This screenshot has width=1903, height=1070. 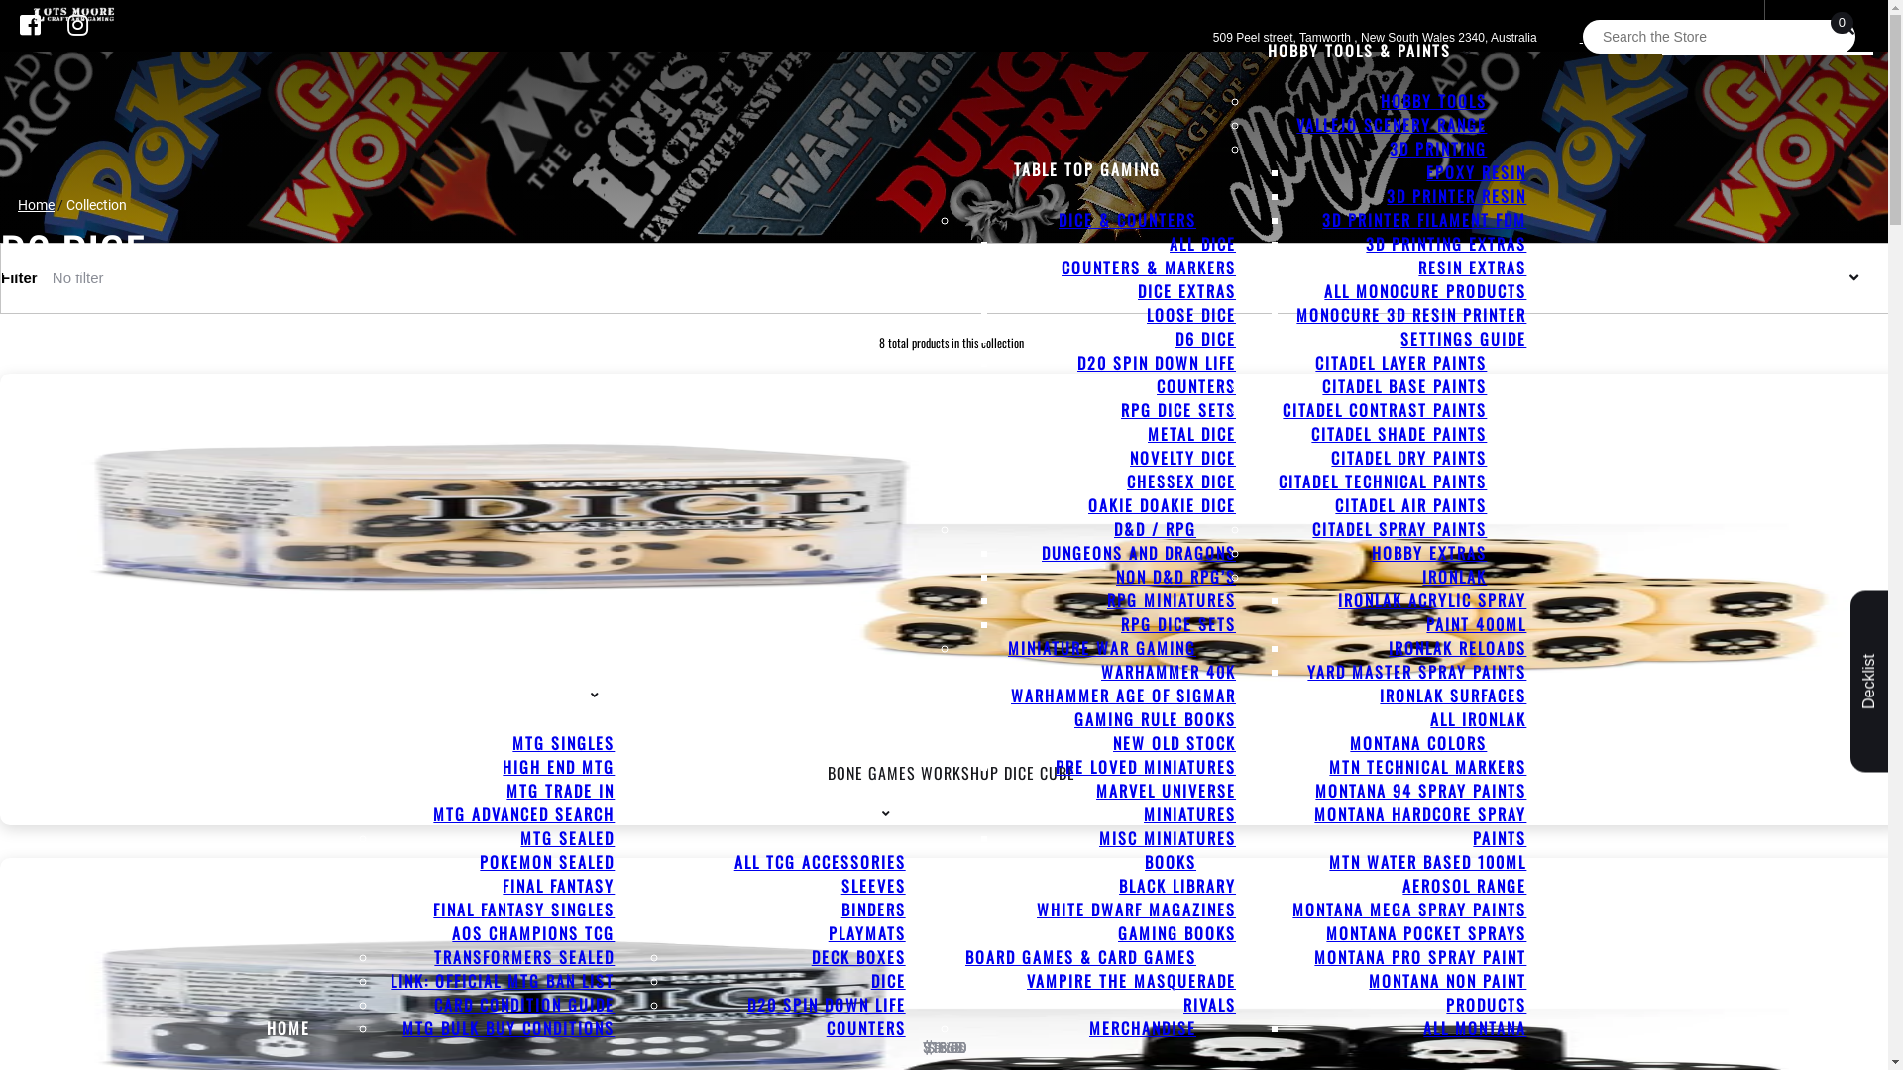 I want to click on DUNGEONS AND DRAGONS, so click(x=1139, y=553).